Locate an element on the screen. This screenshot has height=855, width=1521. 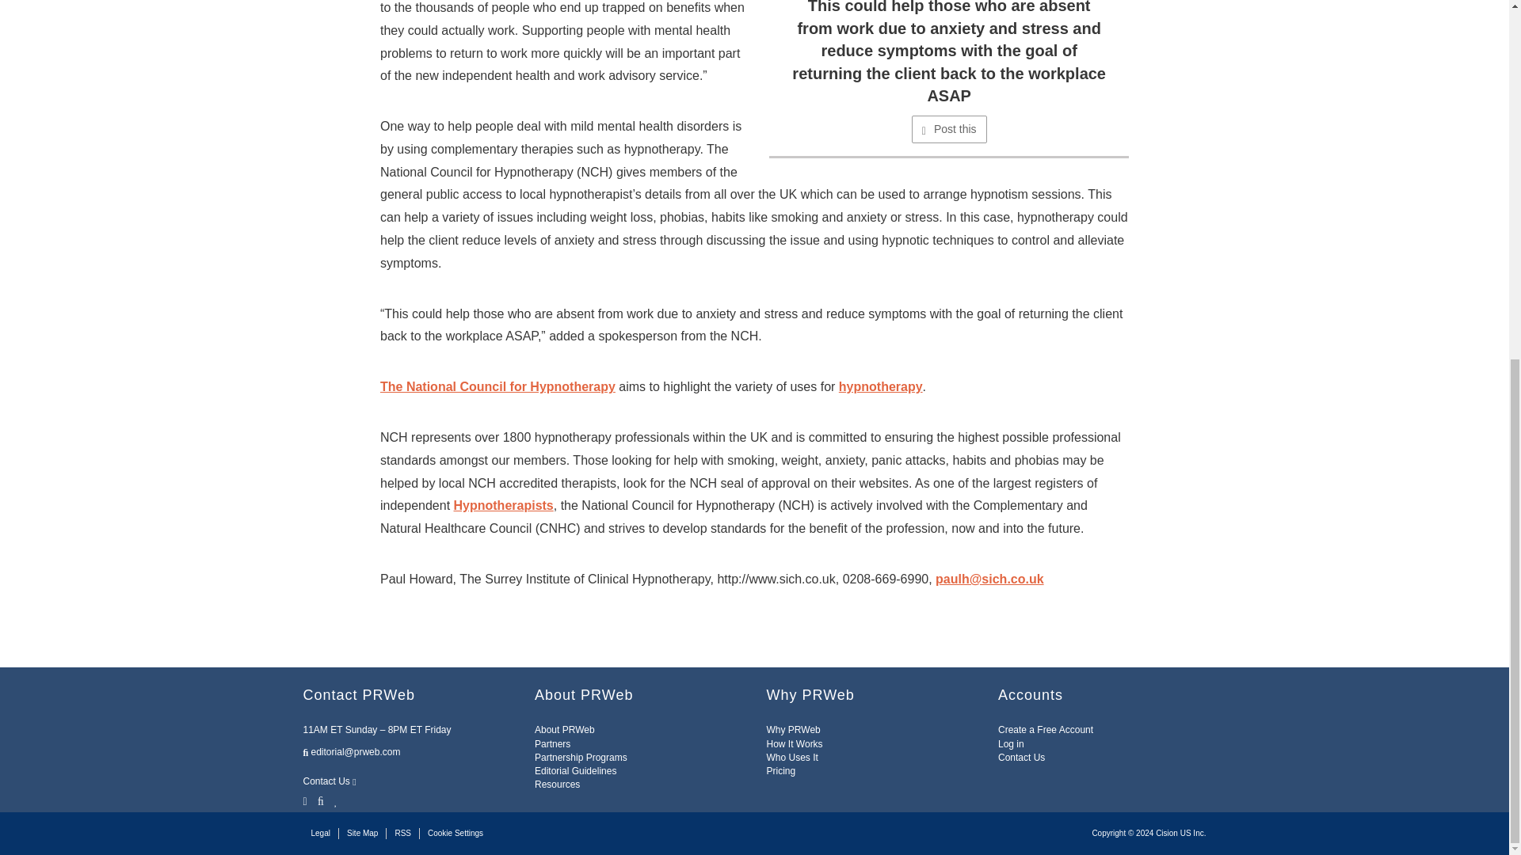
Resources is located at coordinates (557, 784).